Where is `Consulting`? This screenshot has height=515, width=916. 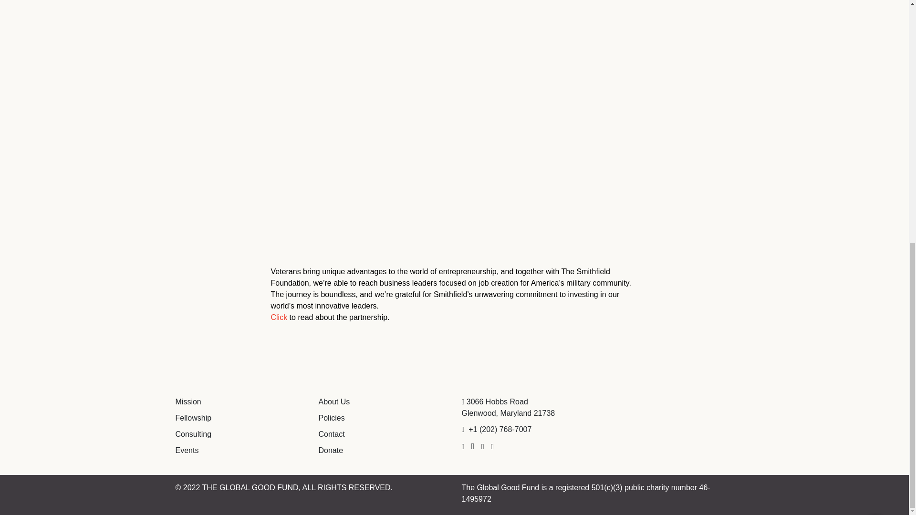
Consulting is located at coordinates (194, 434).